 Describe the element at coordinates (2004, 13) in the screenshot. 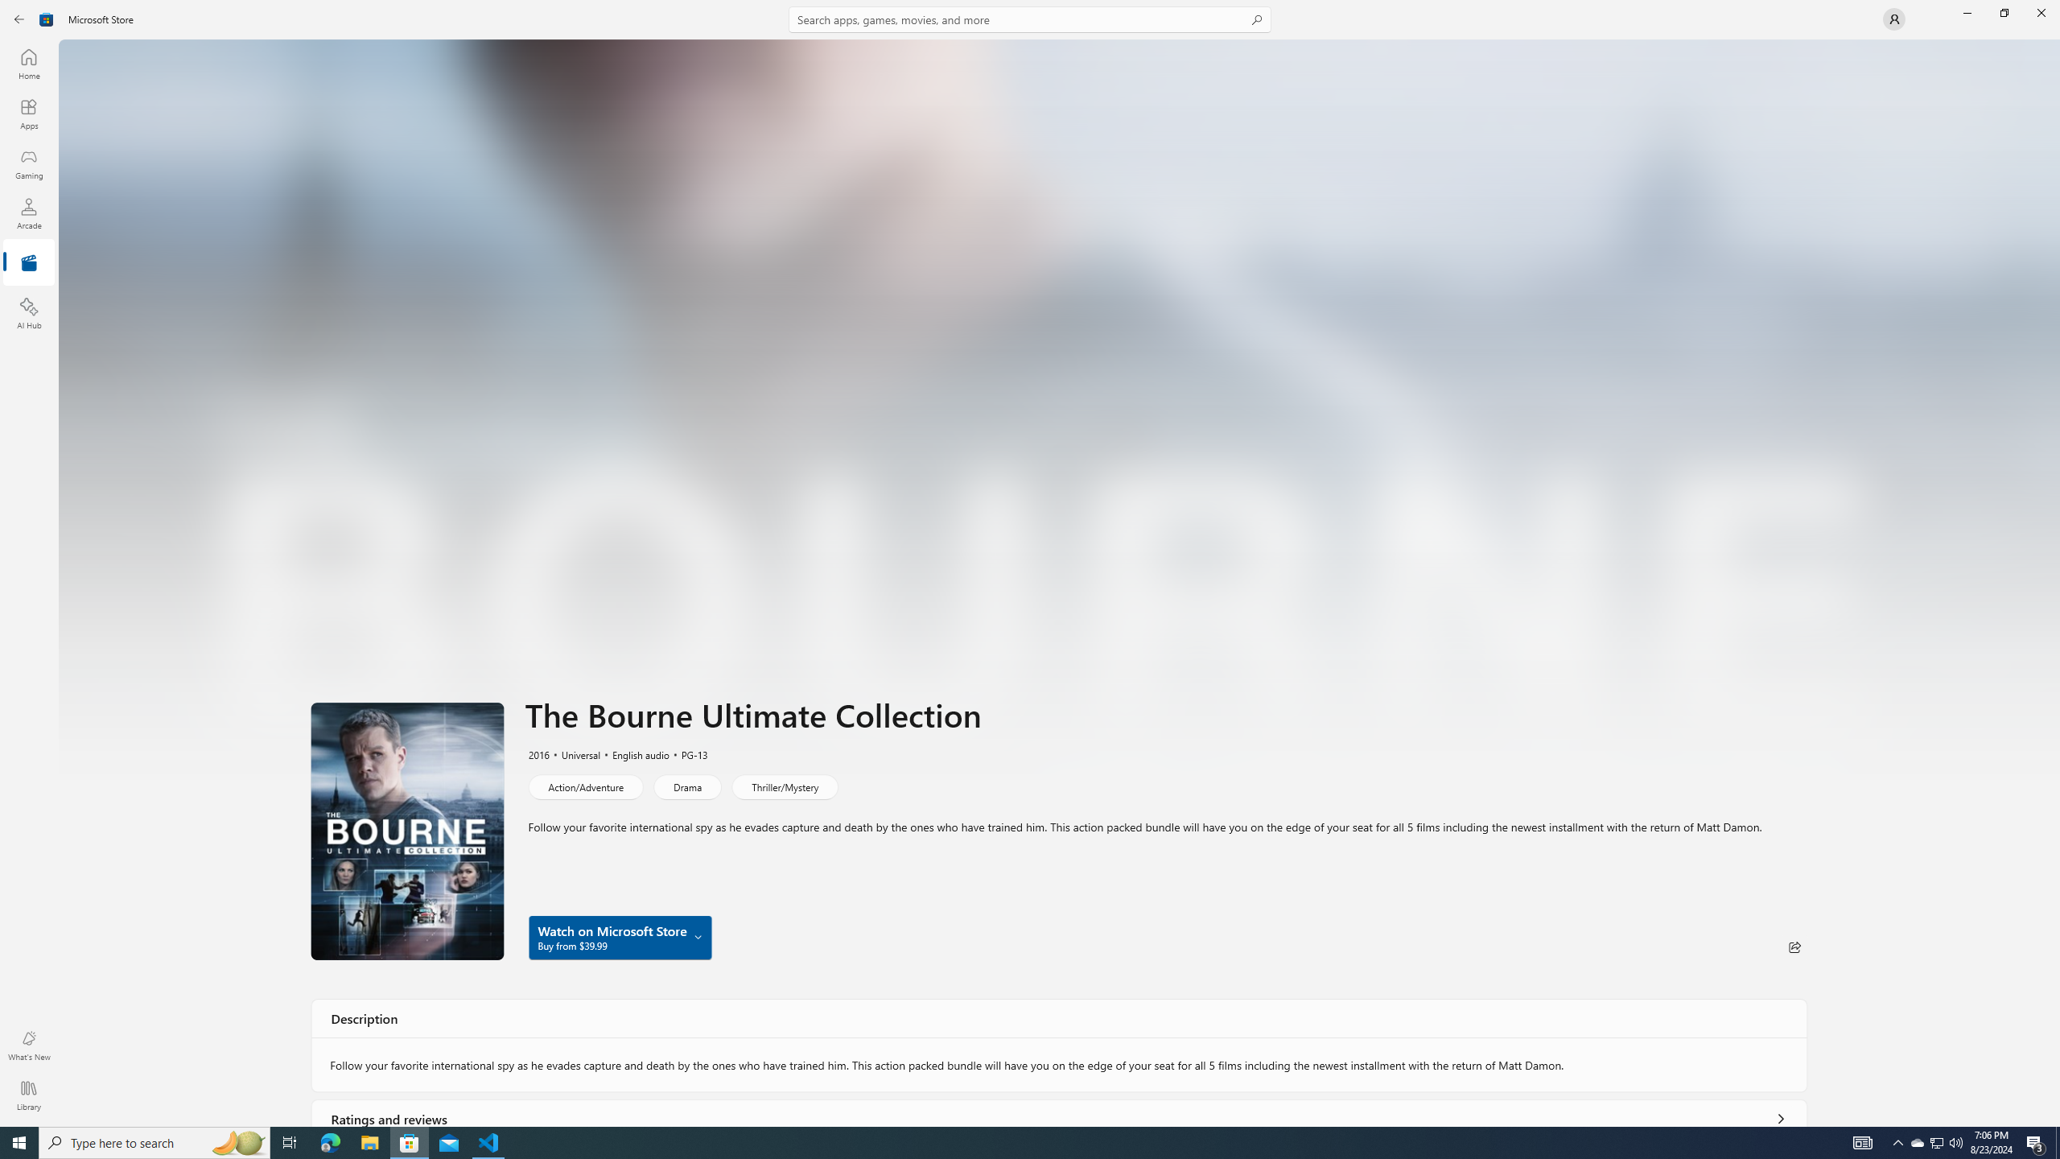

I see `Restore Microsoft Store` at that location.